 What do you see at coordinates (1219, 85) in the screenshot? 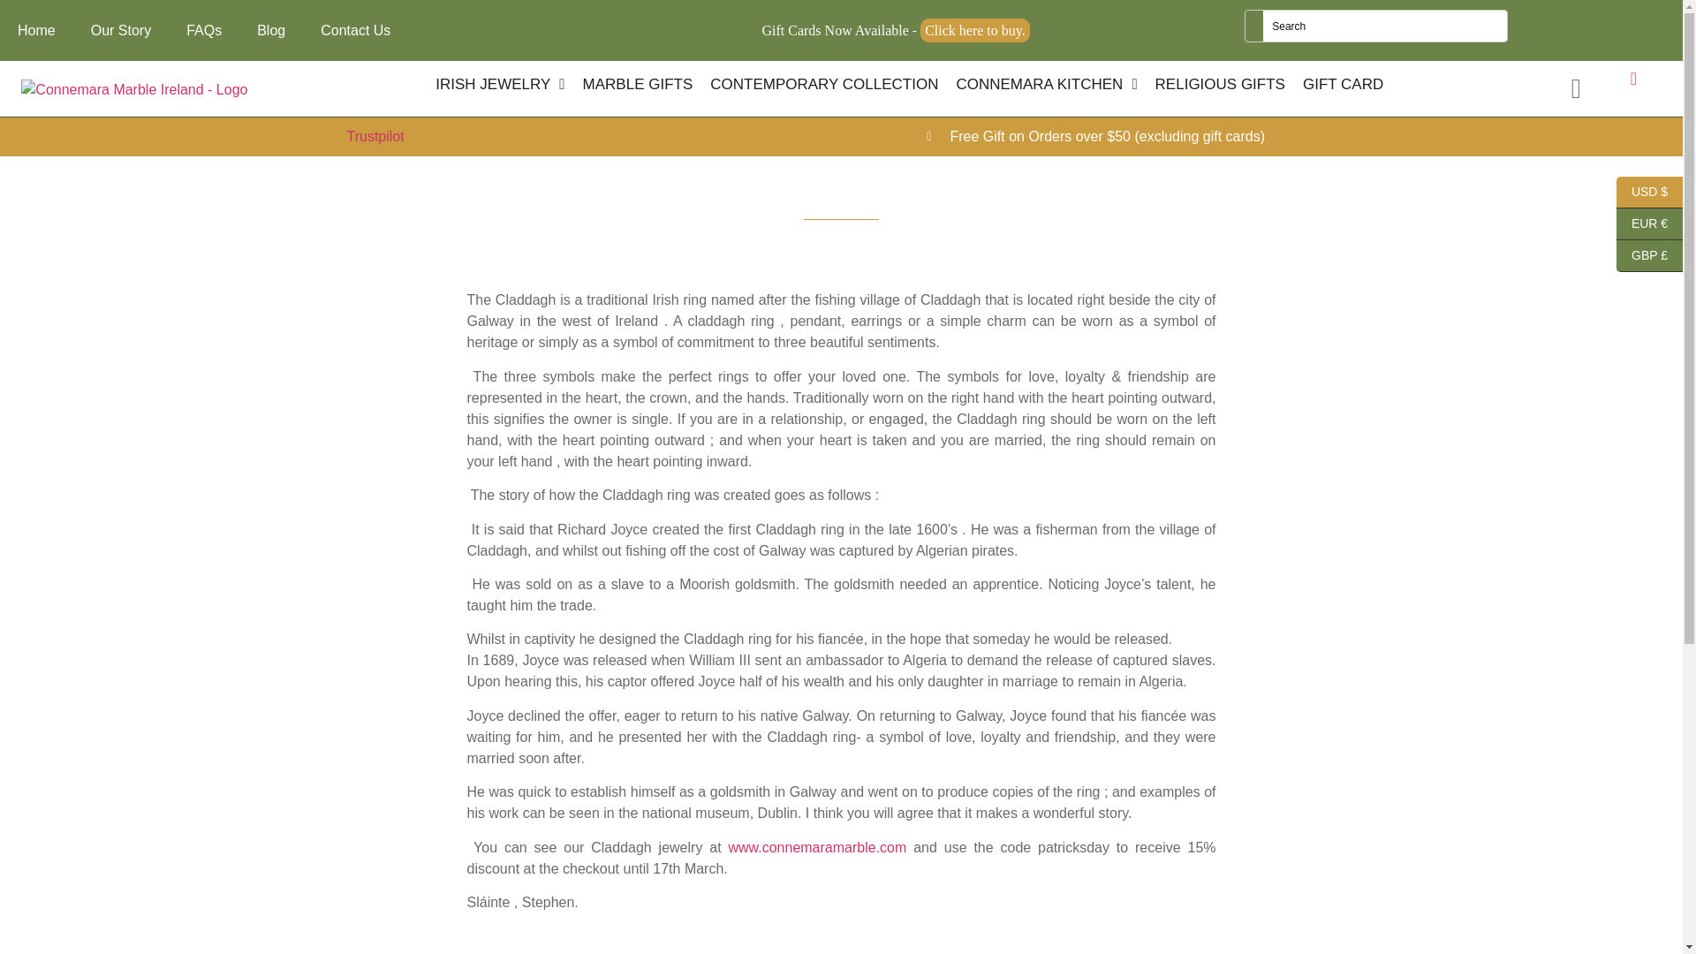
I see `RELIGIOUS GIFTS` at bounding box center [1219, 85].